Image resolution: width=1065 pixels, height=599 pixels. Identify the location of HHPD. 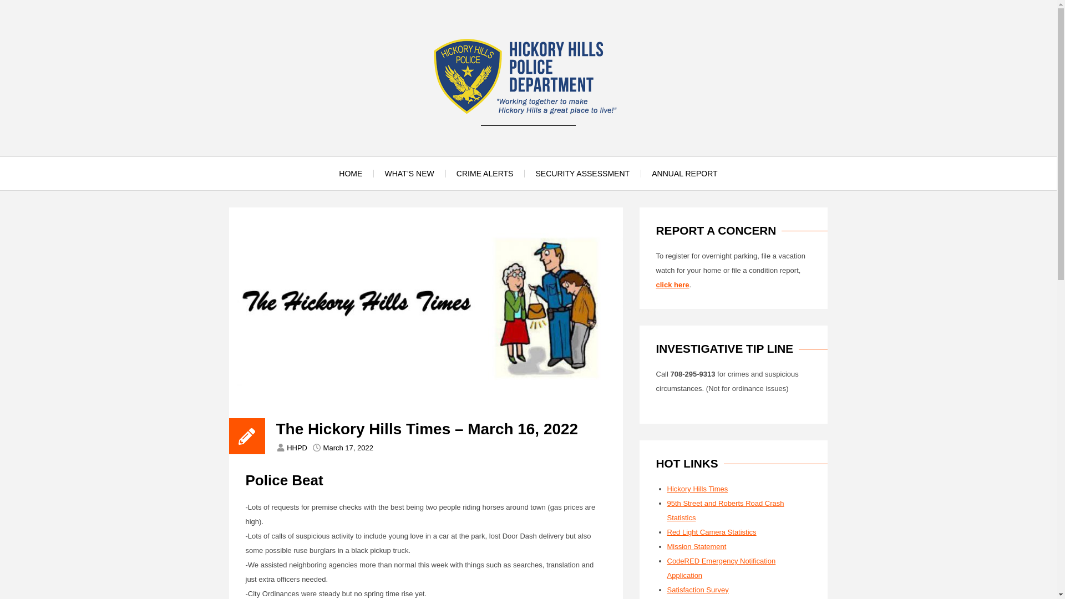
(297, 448).